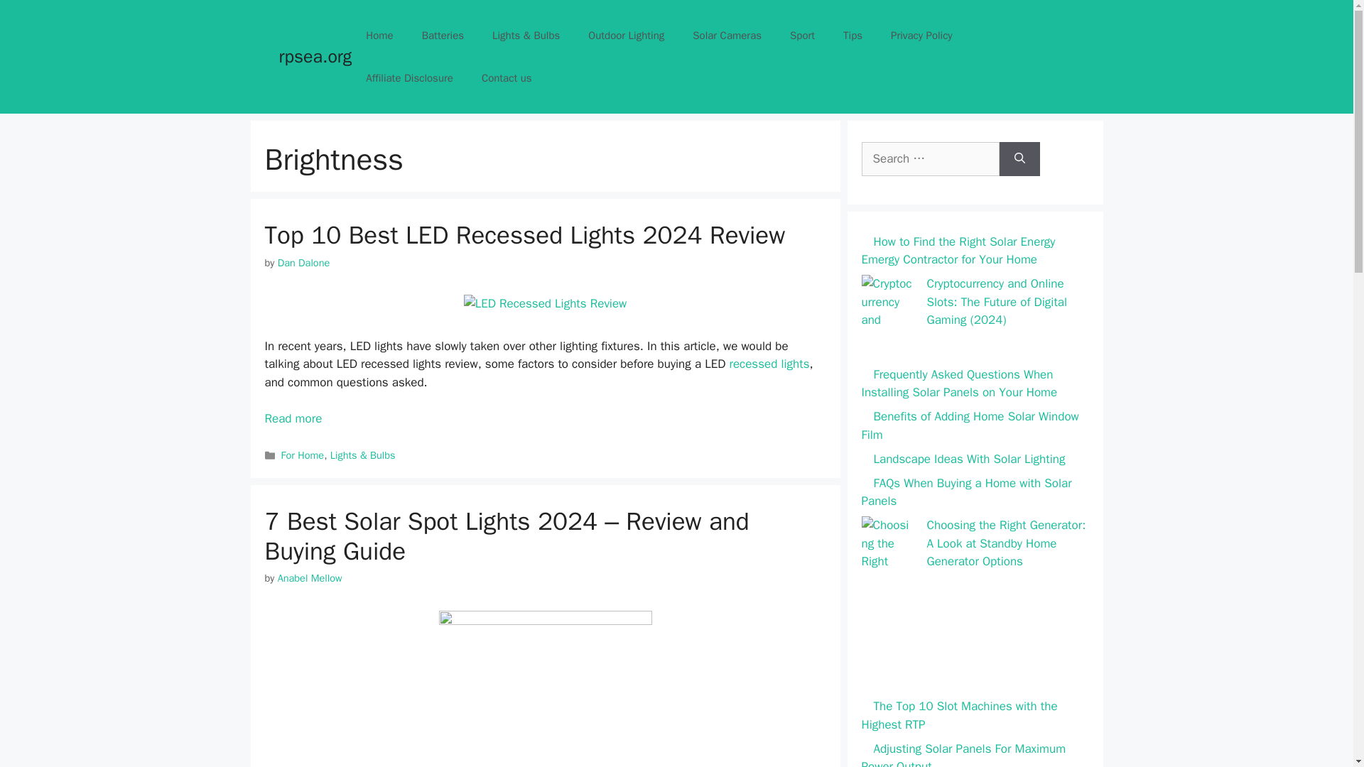 The width and height of the screenshot is (1364, 767). What do you see at coordinates (929, 159) in the screenshot?
I see `Search for:` at bounding box center [929, 159].